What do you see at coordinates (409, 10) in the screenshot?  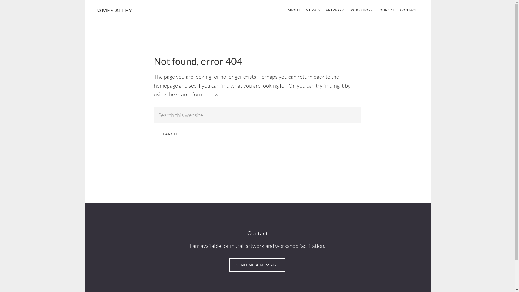 I see `CONTACT` at bounding box center [409, 10].